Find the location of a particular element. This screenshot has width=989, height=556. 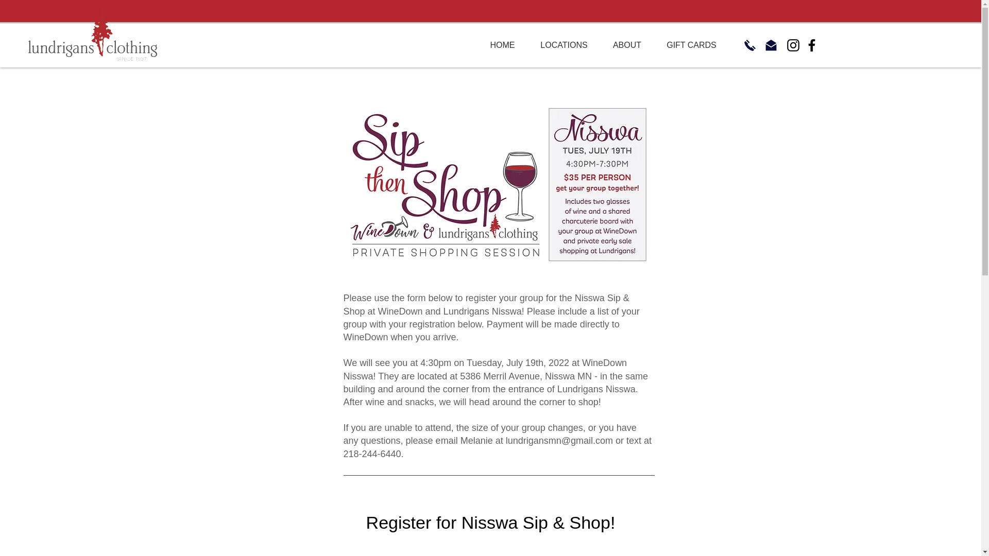

ABOUT is located at coordinates (627, 45).